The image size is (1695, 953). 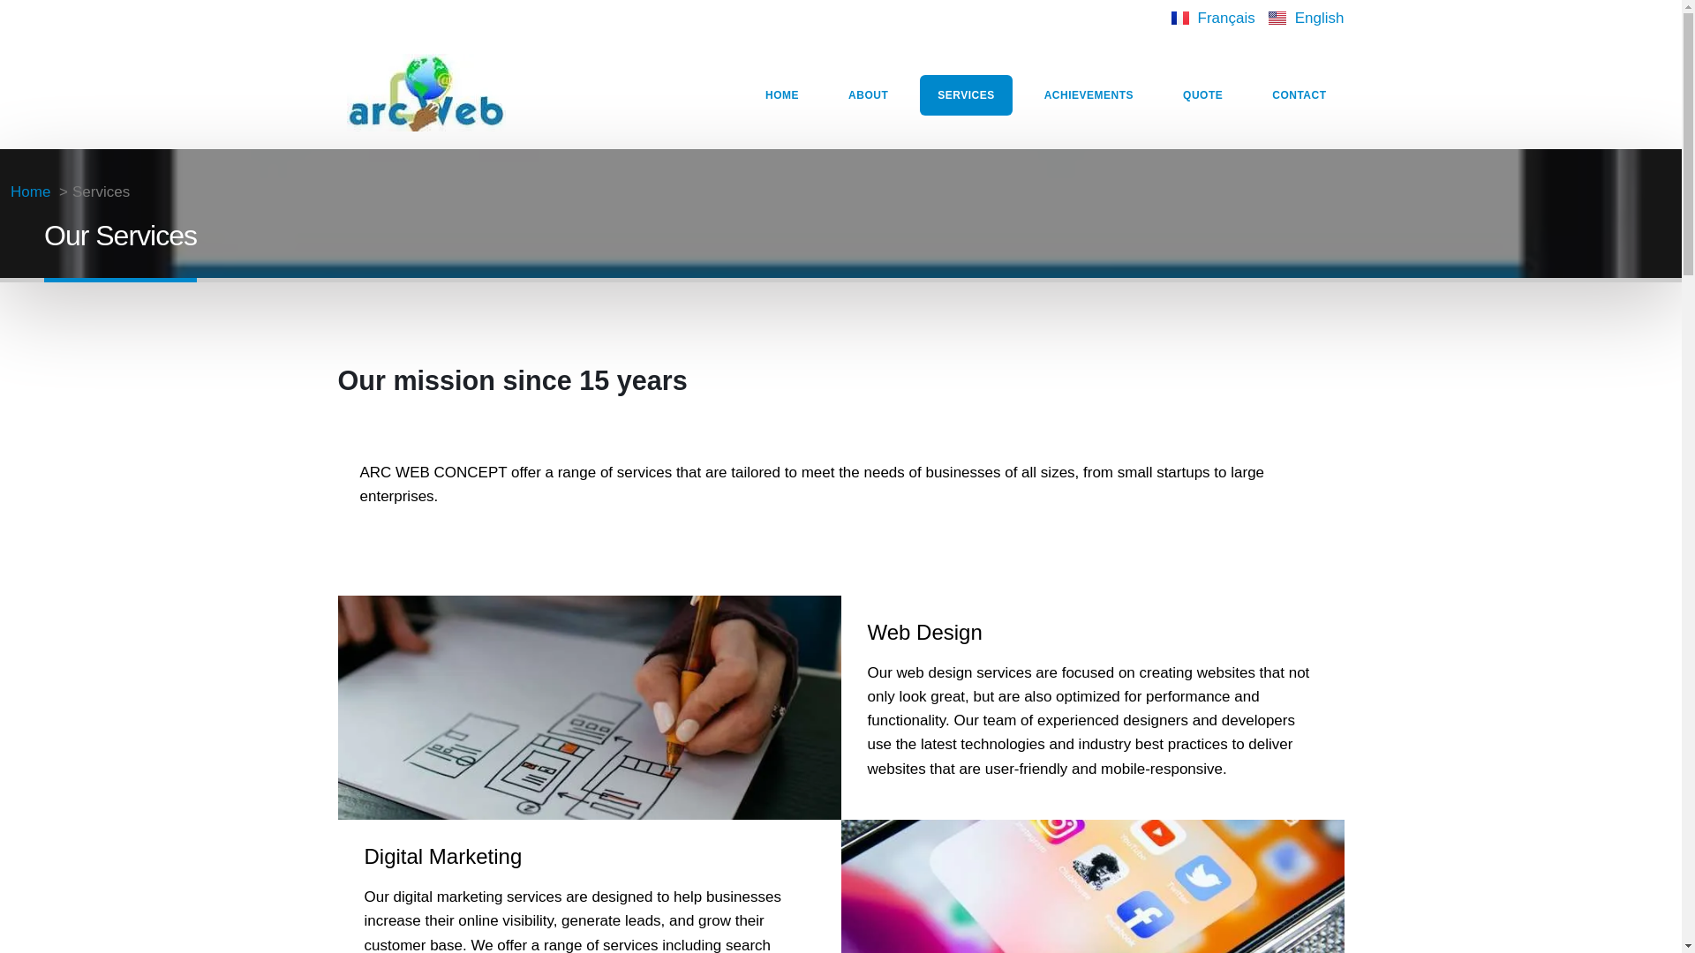 I want to click on ACHIEVEMENTS, so click(x=1089, y=95).